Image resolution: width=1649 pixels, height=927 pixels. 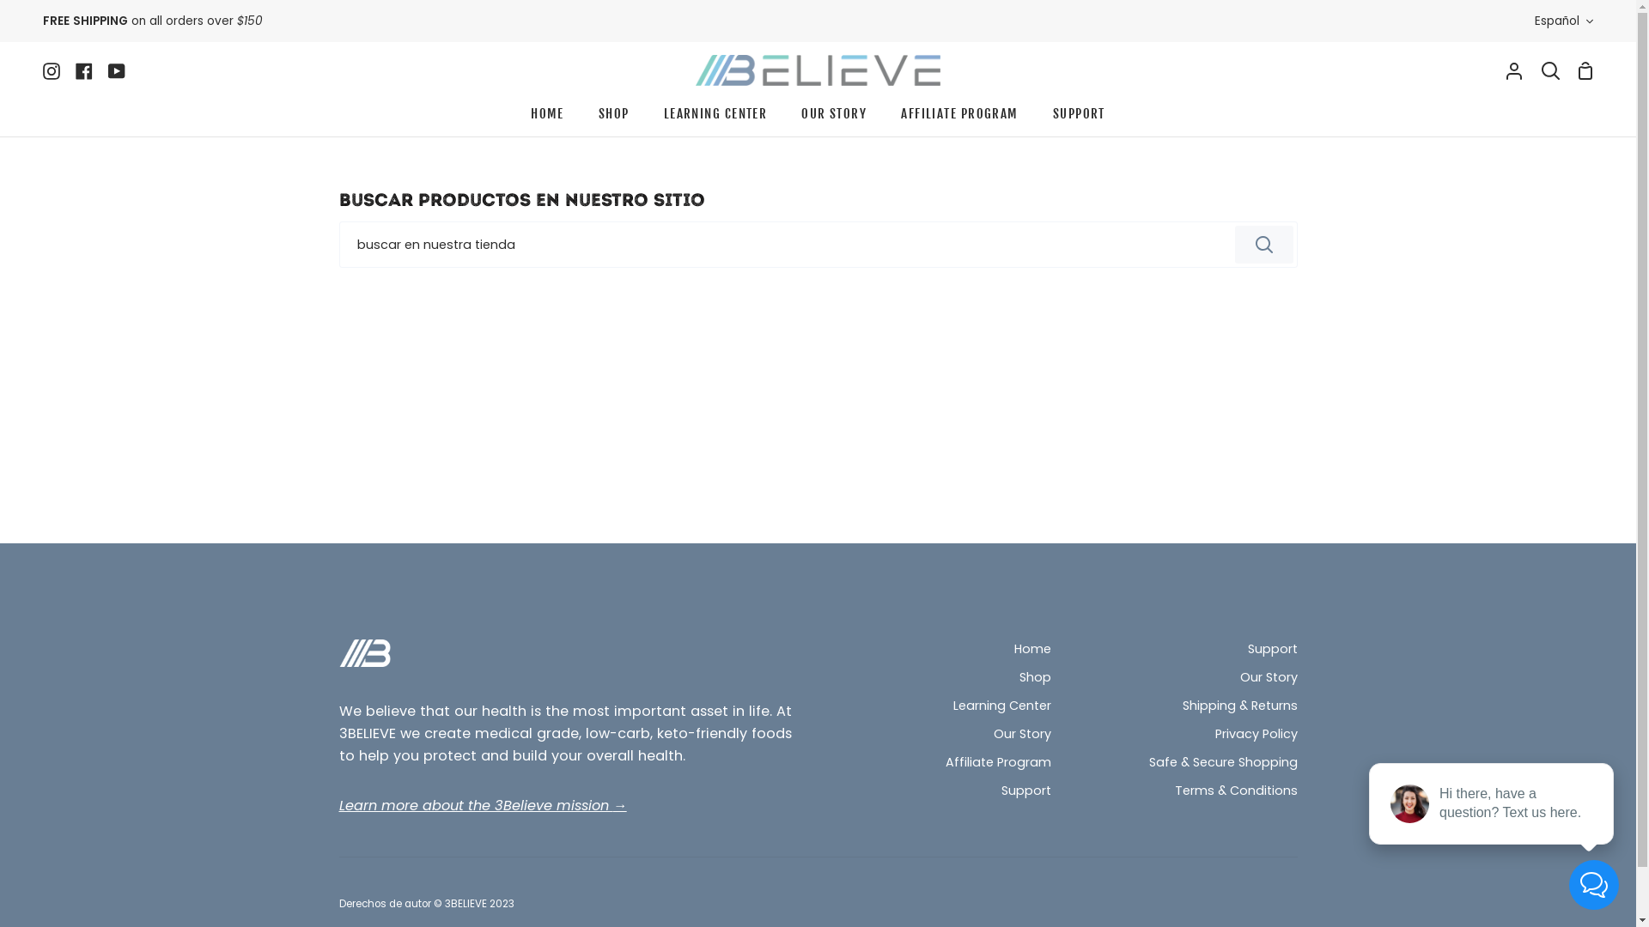 What do you see at coordinates (1026, 792) in the screenshot?
I see `Support` at bounding box center [1026, 792].